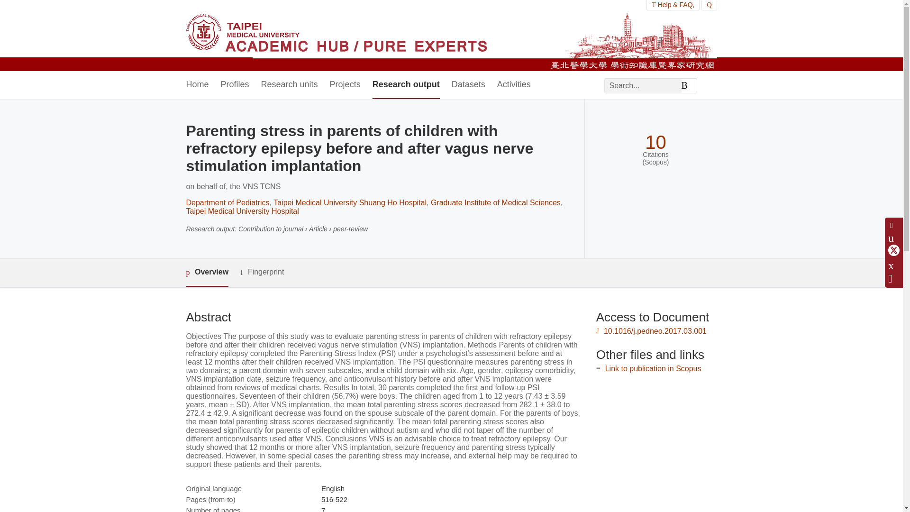  I want to click on Taipei Medical University Shuang Ho Hospital, so click(350, 203).